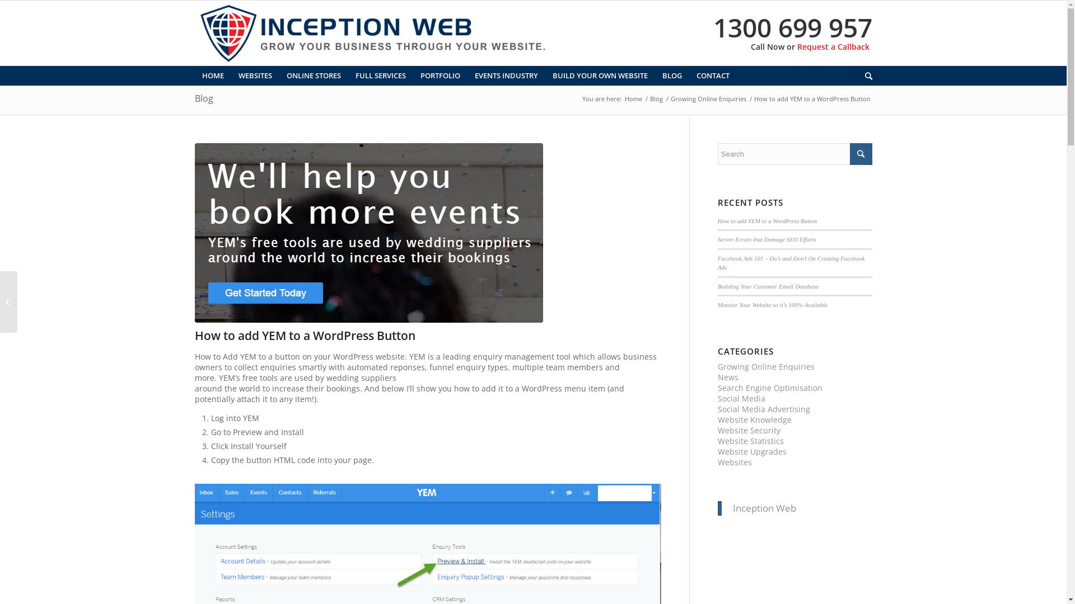 The width and height of the screenshot is (1075, 604). I want to click on Website Knowledge, so click(755, 419).